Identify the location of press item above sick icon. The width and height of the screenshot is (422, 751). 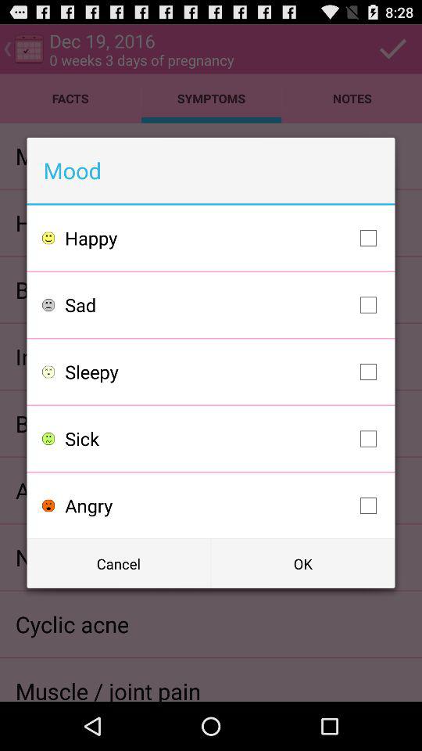
(225, 372).